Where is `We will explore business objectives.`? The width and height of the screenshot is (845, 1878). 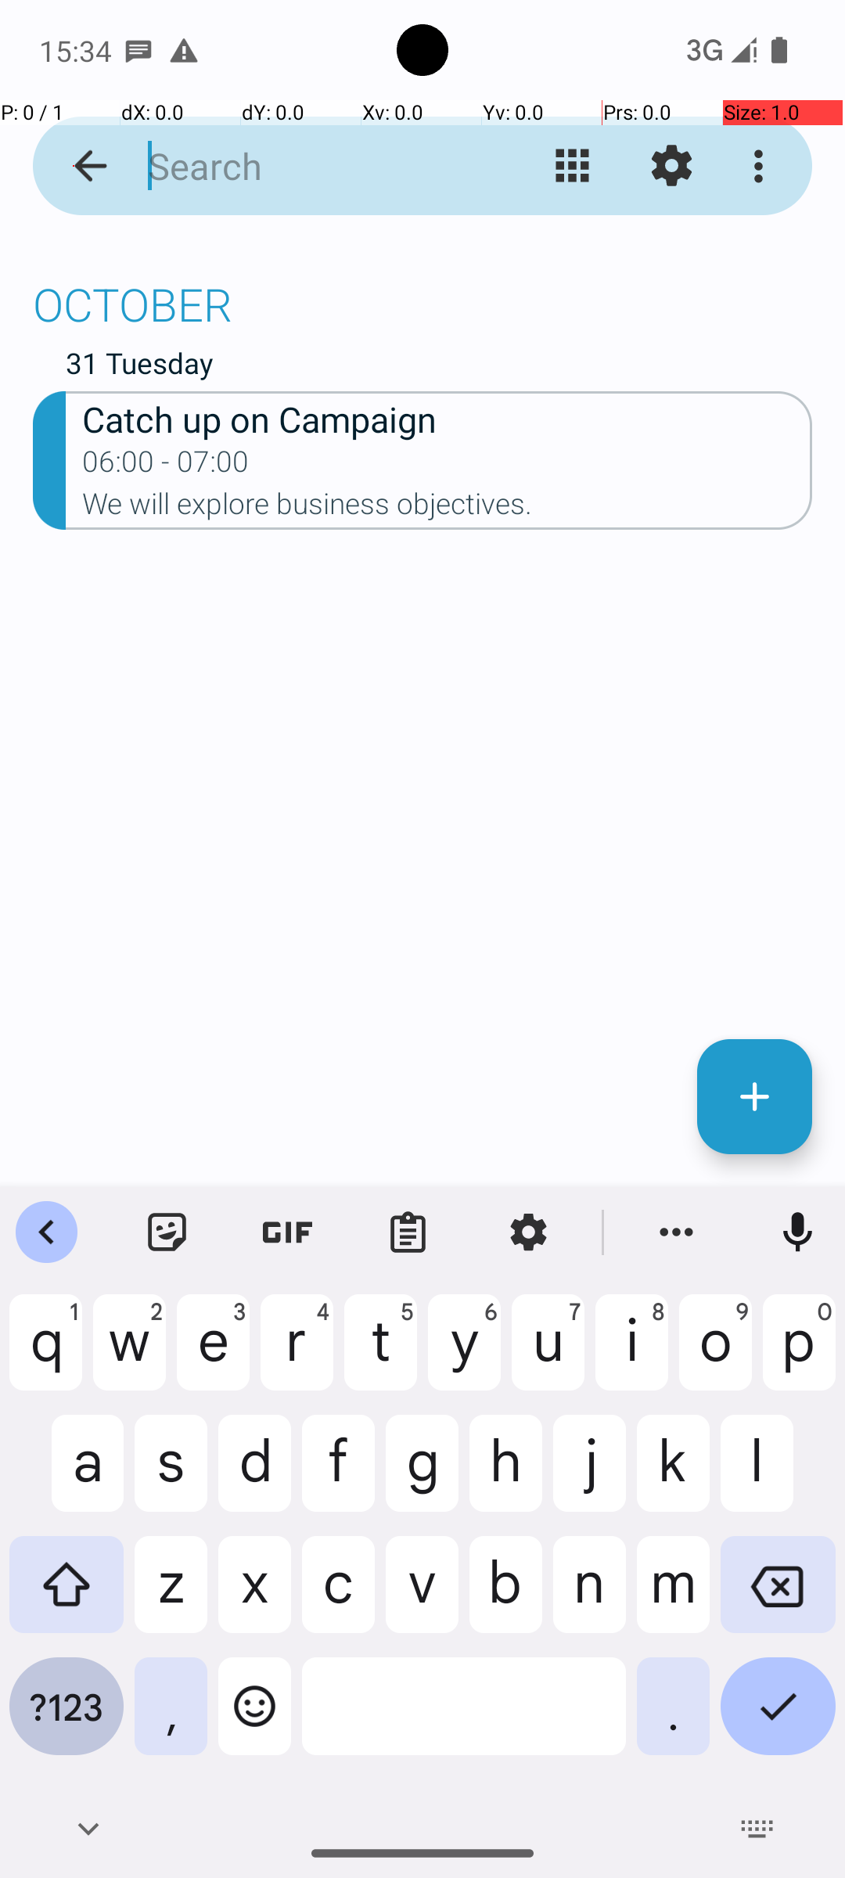
We will explore business objectives. is located at coordinates (448, 509).